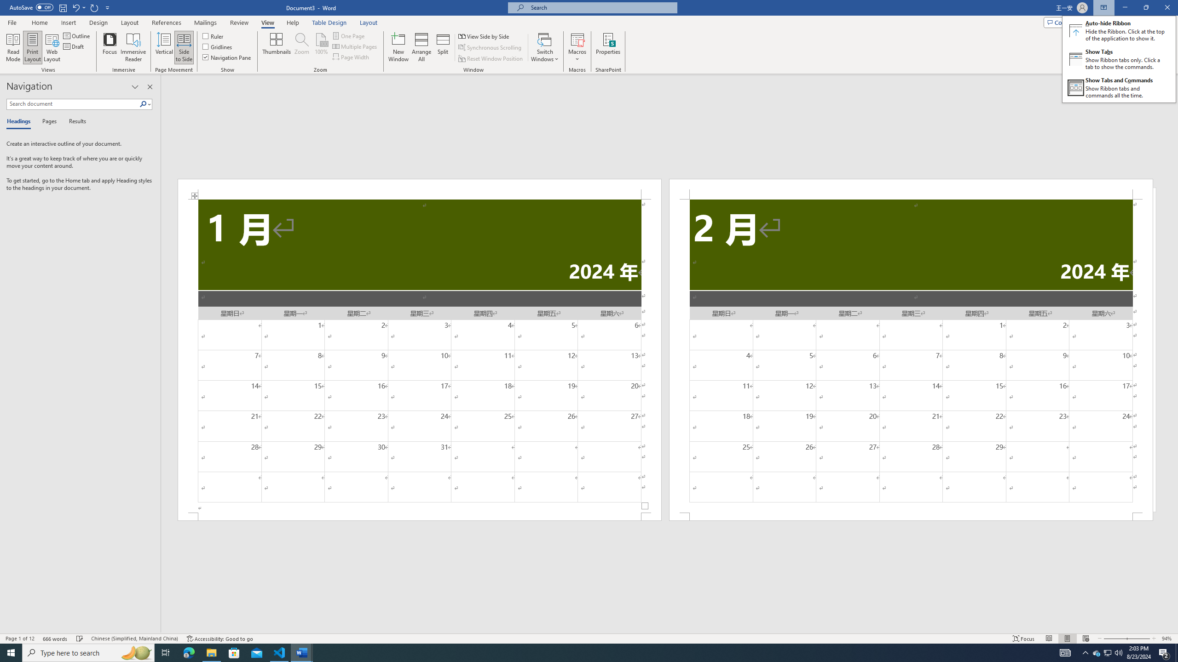 Image resolution: width=1178 pixels, height=662 pixels. What do you see at coordinates (144, 104) in the screenshot?
I see `Class: NetUIImage` at bounding box center [144, 104].